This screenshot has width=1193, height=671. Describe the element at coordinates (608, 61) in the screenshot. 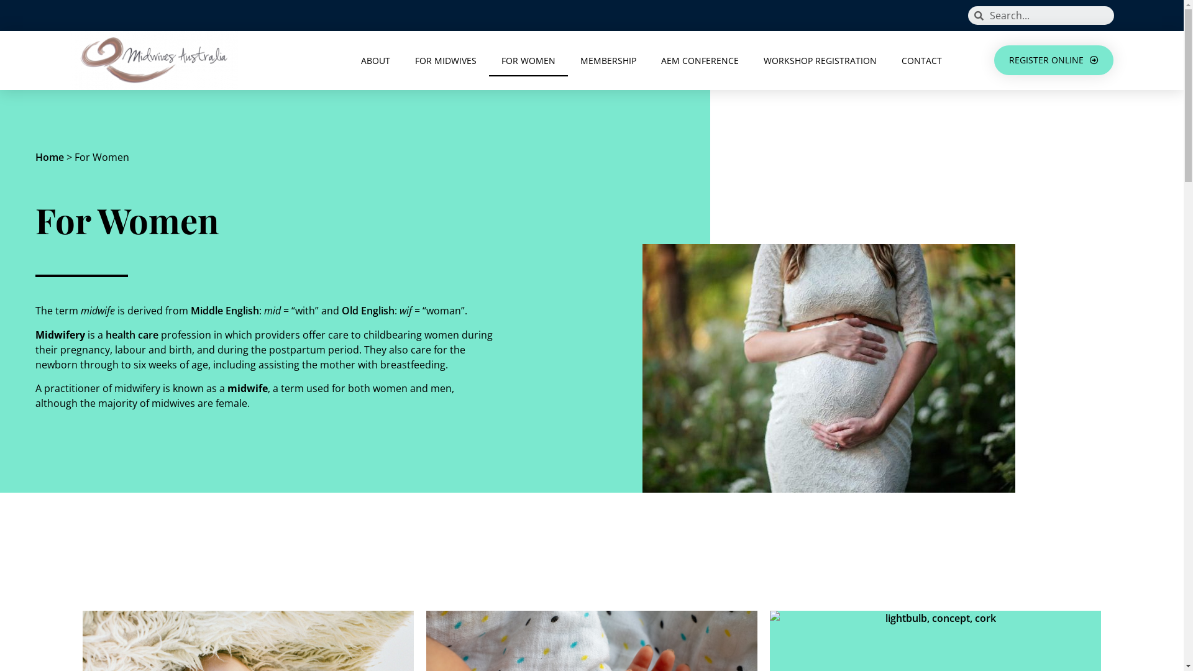

I see `MEMBERSHIP` at that location.